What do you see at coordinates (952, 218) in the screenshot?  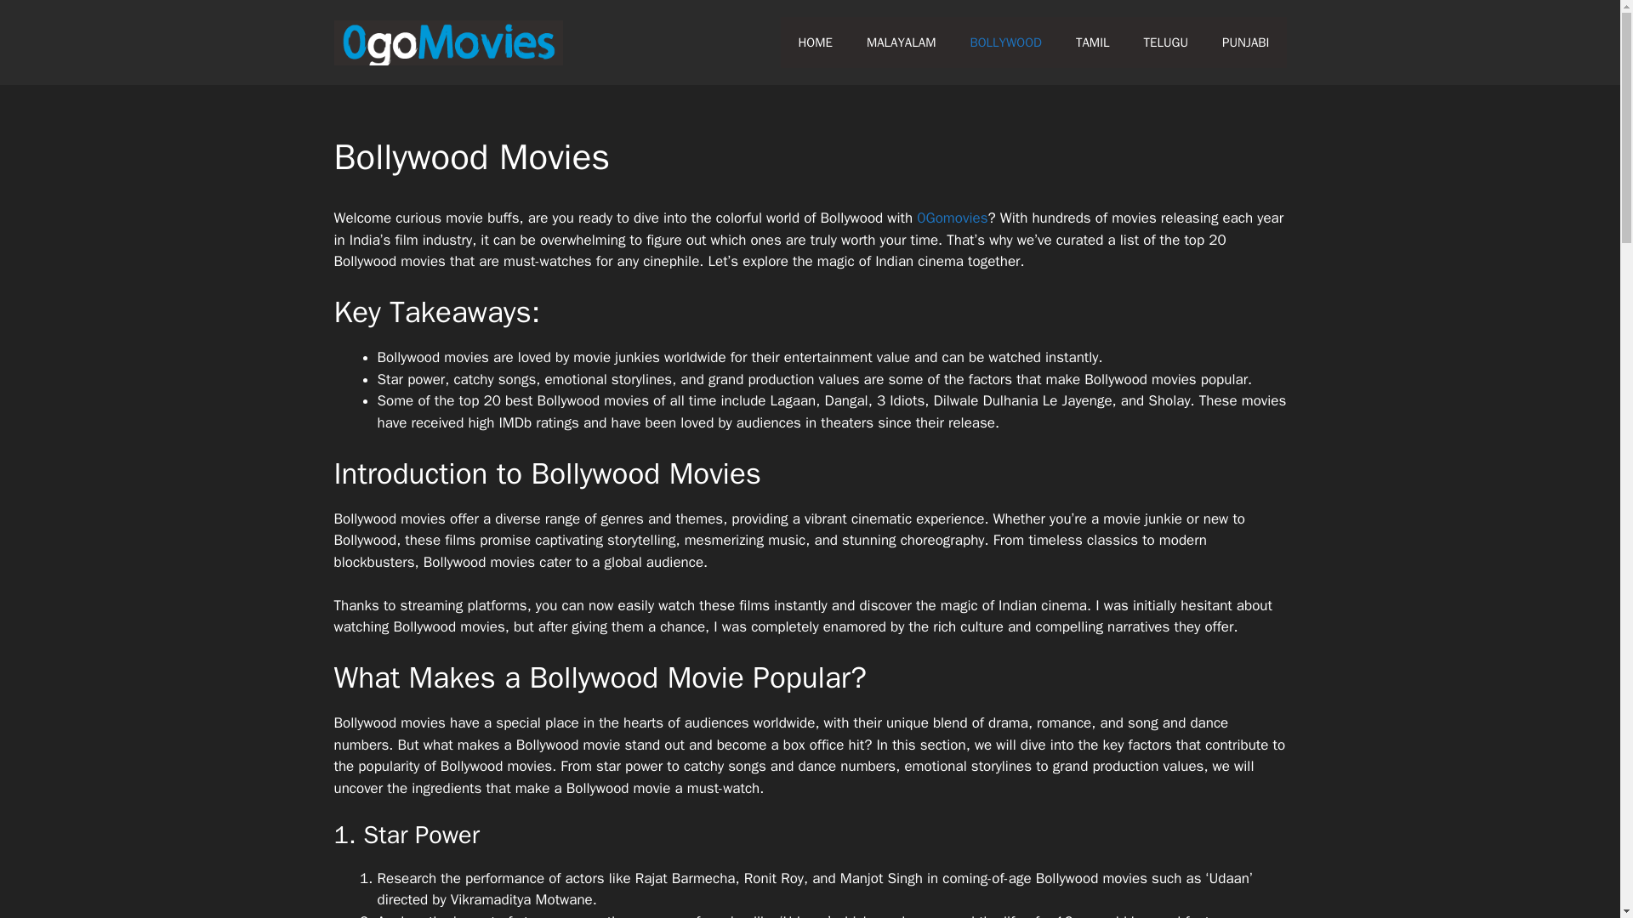 I see `0Gomovies` at bounding box center [952, 218].